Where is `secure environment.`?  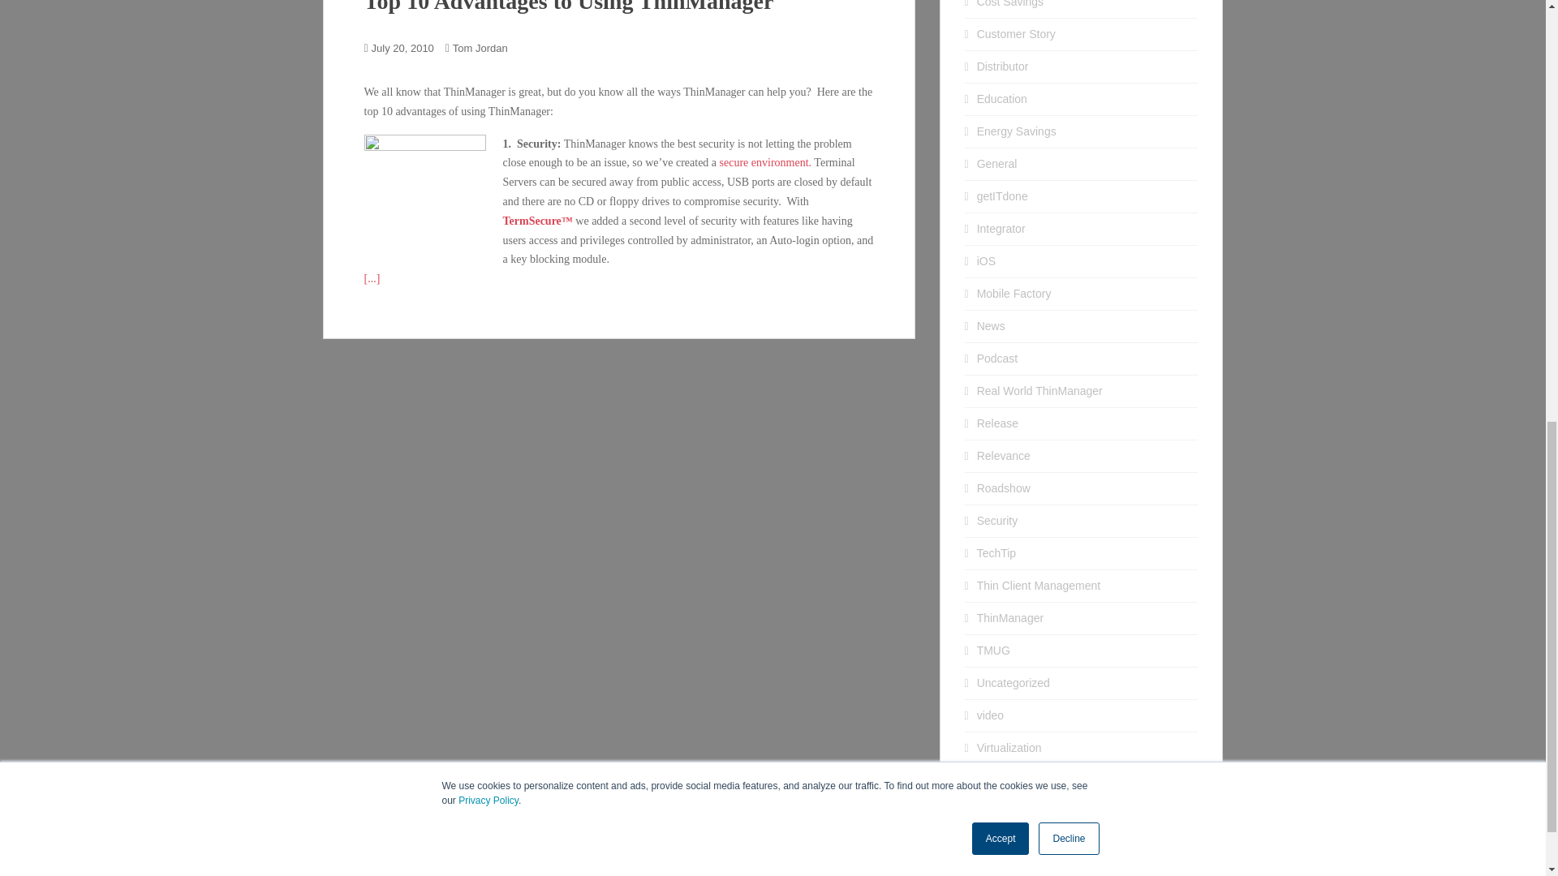
secure environment. is located at coordinates (766, 162).